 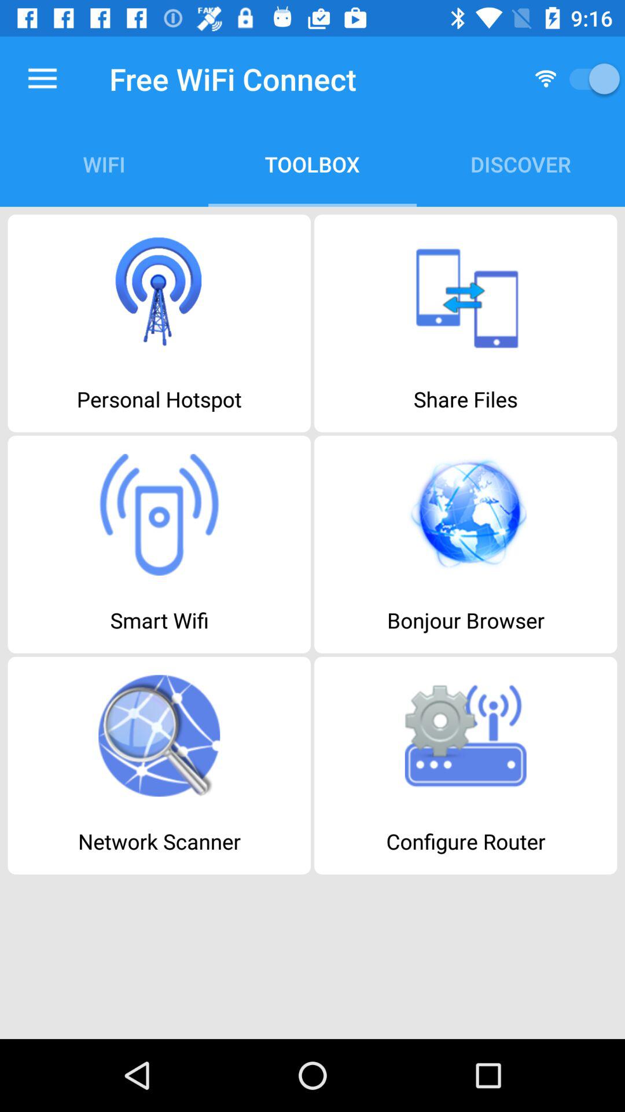 What do you see at coordinates (42, 79) in the screenshot?
I see `press the item next to free wifi connect icon` at bounding box center [42, 79].